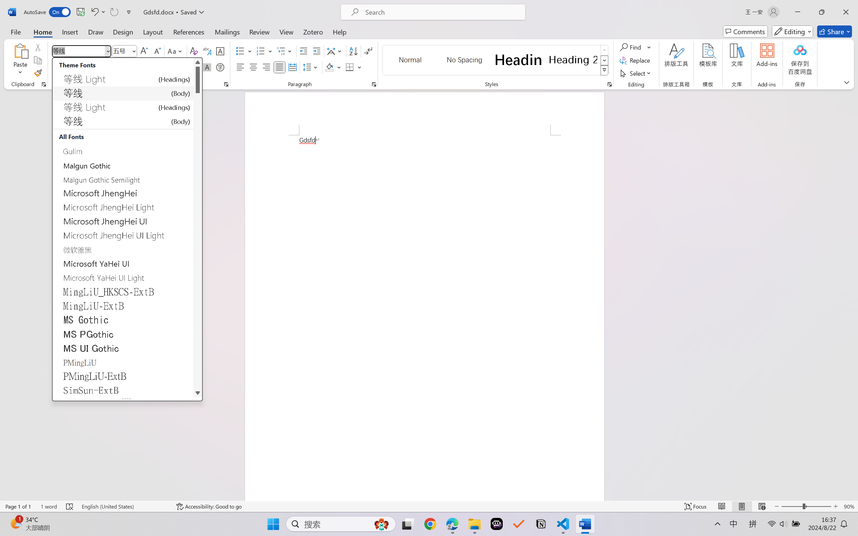 Image resolution: width=858 pixels, height=536 pixels. What do you see at coordinates (635, 60) in the screenshot?
I see `Replace...` at bounding box center [635, 60].